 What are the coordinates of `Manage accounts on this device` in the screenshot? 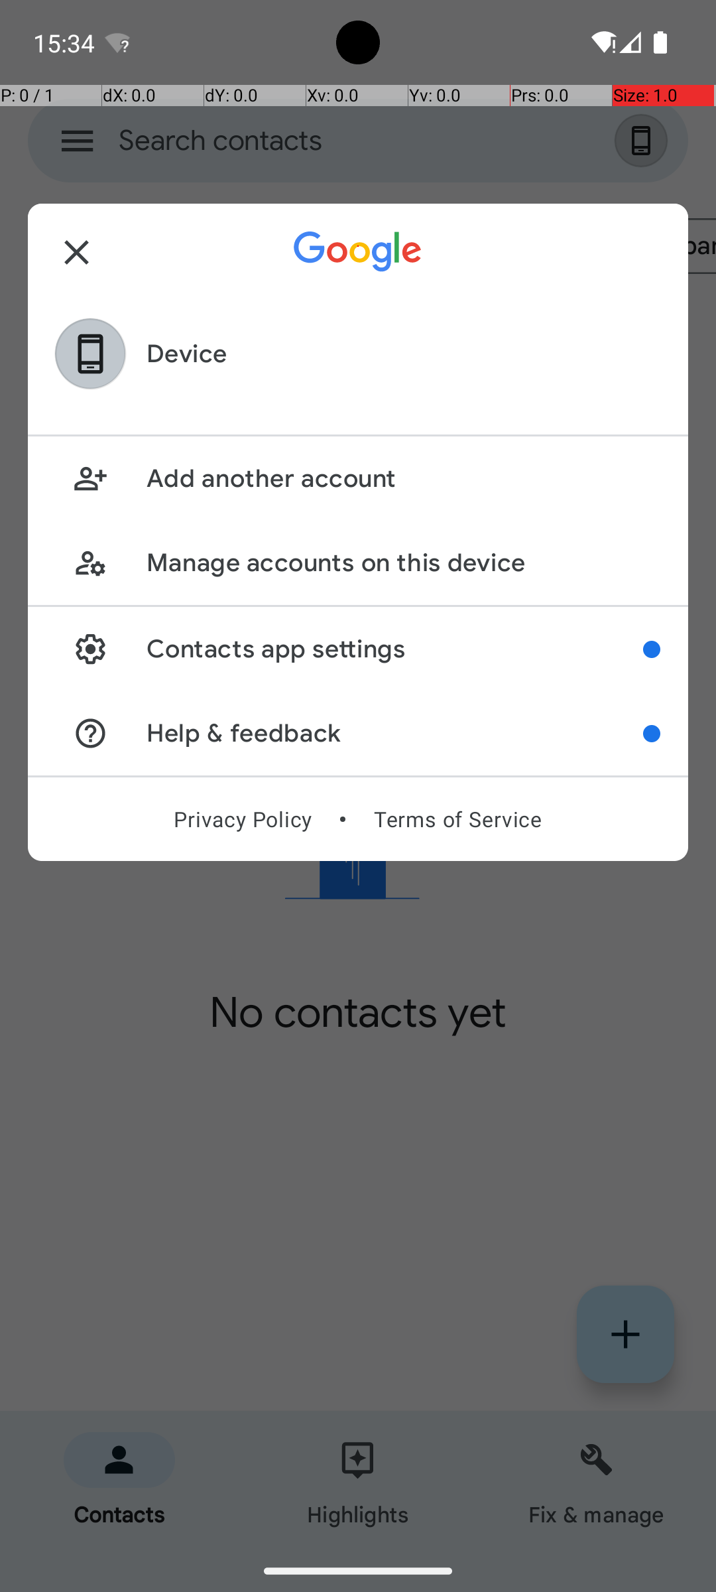 It's located at (403, 563).